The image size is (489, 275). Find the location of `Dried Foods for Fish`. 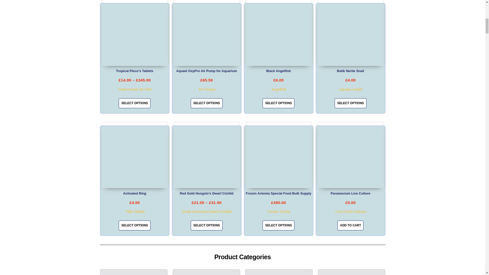

Dried Foods for Fish is located at coordinates (135, 89).